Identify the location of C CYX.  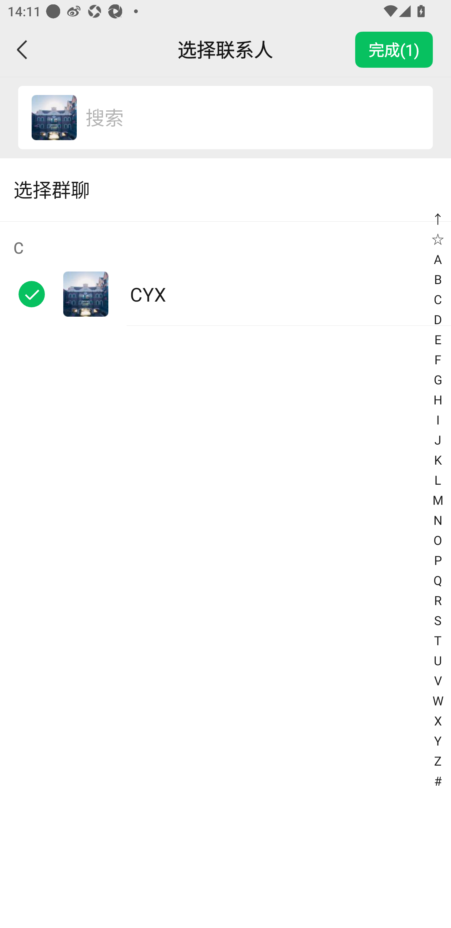
(225, 273).